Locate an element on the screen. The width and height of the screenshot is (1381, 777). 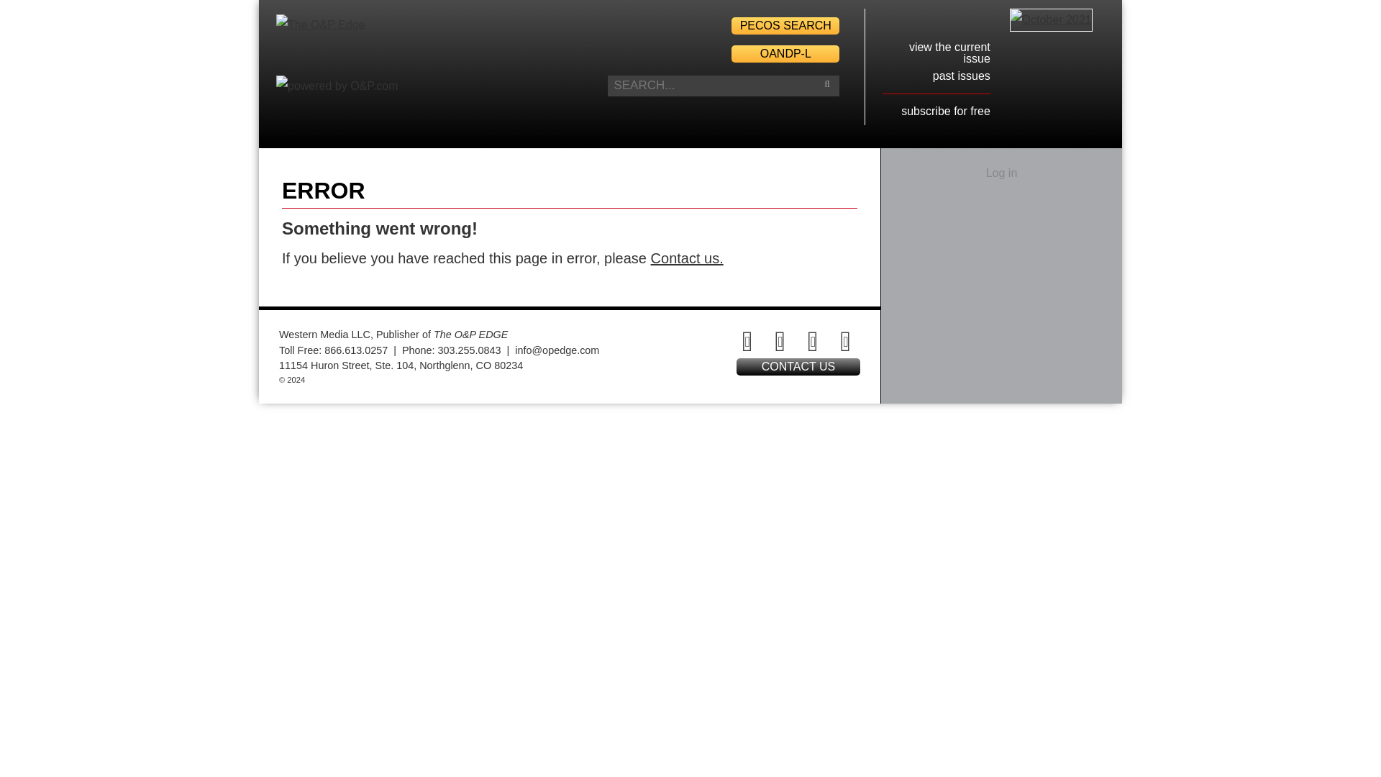
Twitter is located at coordinates (780, 341).